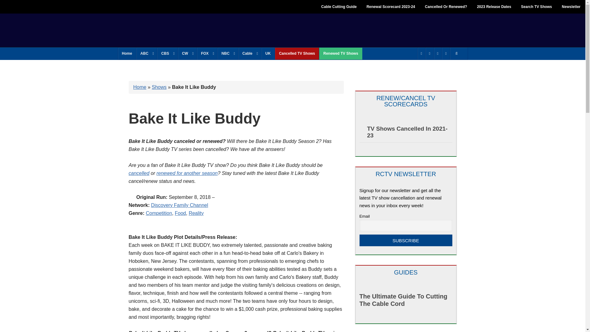 Image resolution: width=590 pixels, height=332 pixels. What do you see at coordinates (406, 240) in the screenshot?
I see `Subscribe` at bounding box center [406, 240].